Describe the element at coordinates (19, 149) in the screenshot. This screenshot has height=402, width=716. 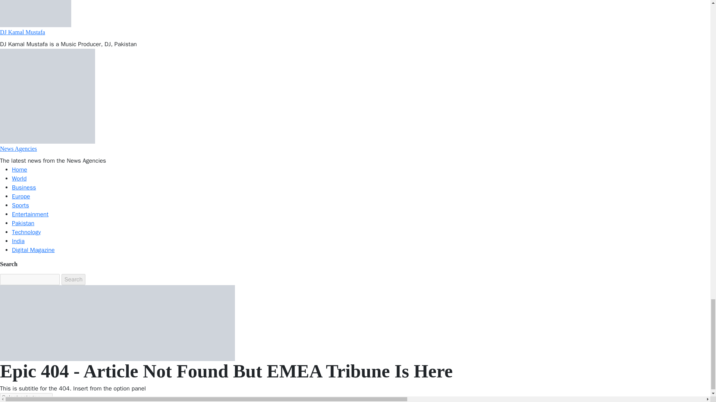
I see `News Agencies` at that location.